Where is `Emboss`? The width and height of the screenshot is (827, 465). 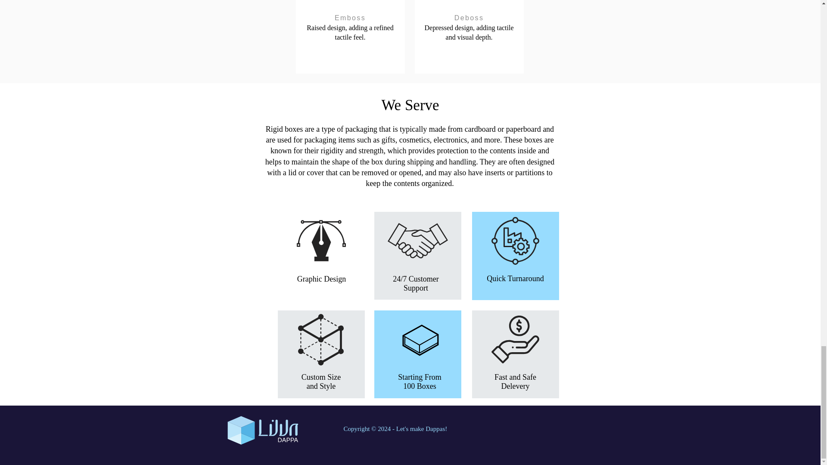 Emboss is located at coordinates (351, 18).